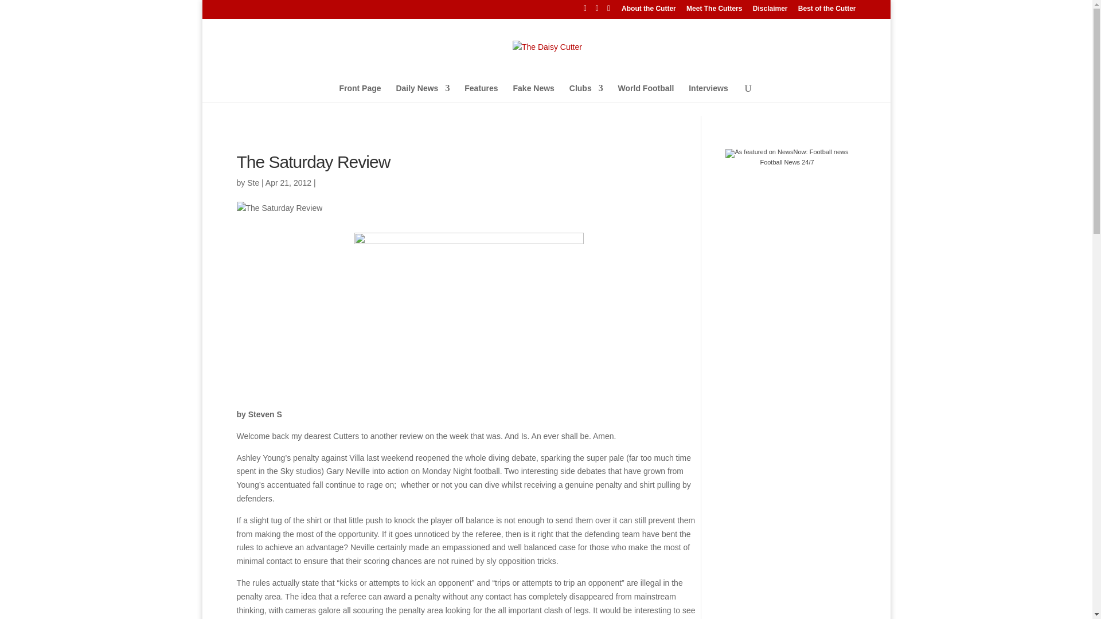 The height and width of the screenshot is (619, 1101). Describe the element at coordinates (481, 95) in the screenshot. I see `Features` at that location.